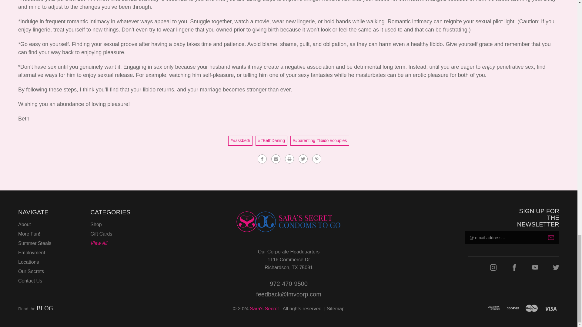  What do you see at coordinates (303, 159) in the screenshot?
I see `Twitter` at bounding box center [303, 159].